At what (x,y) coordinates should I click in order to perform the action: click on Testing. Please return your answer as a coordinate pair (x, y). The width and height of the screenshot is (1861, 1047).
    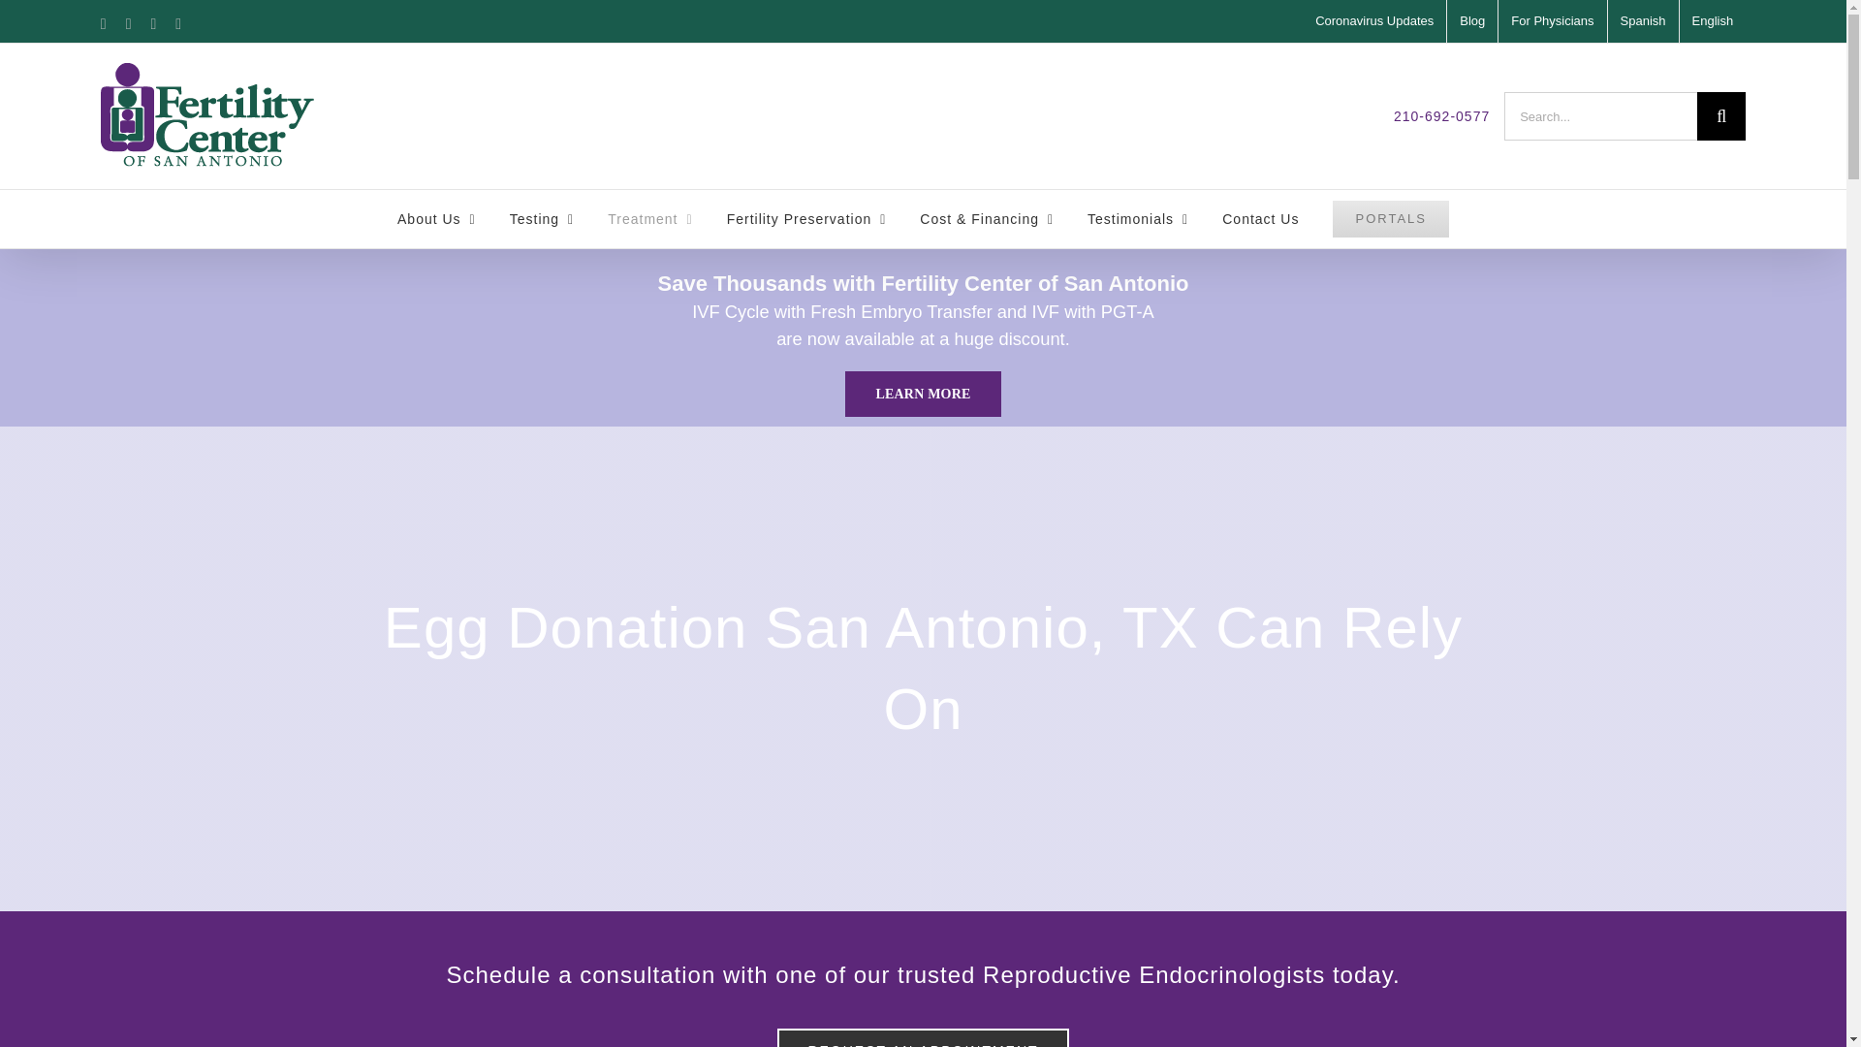
    Looking at the image, I should click on (541, 218).